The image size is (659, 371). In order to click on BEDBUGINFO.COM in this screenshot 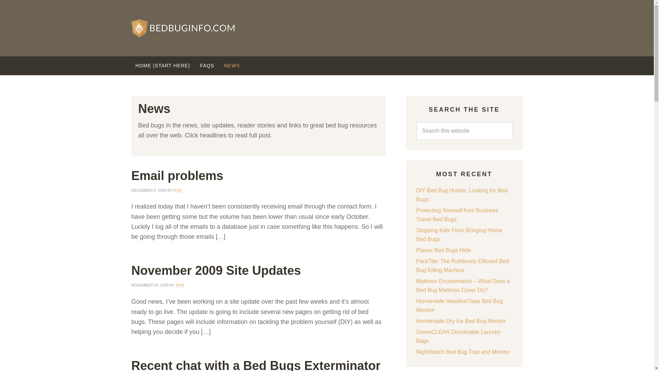, I will do `click(327, 28)`.